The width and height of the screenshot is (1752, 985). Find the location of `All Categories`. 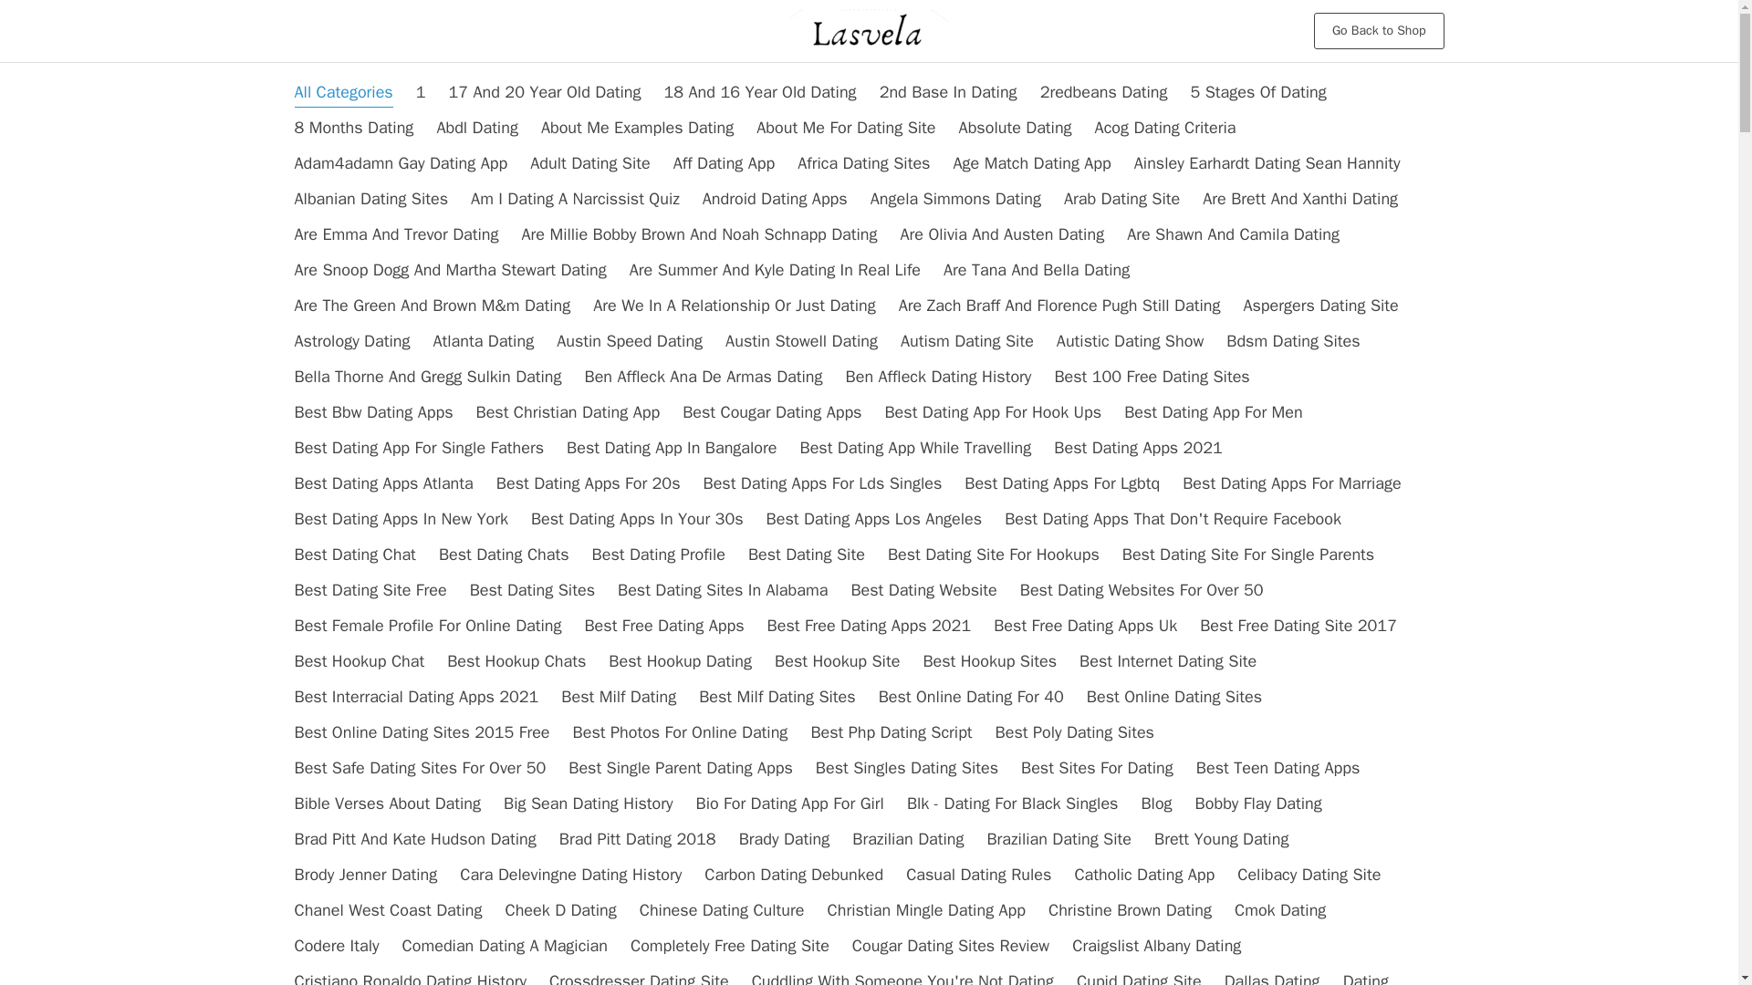

All Categories is located at coordinates (343, 91).